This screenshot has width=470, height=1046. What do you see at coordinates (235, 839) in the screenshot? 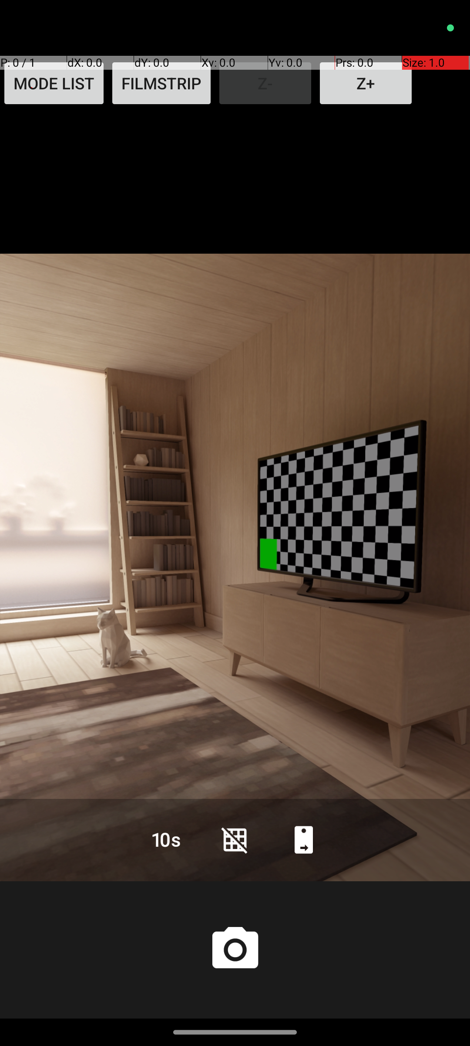
I see `Grid lines off` at bounding box center [235, 839].